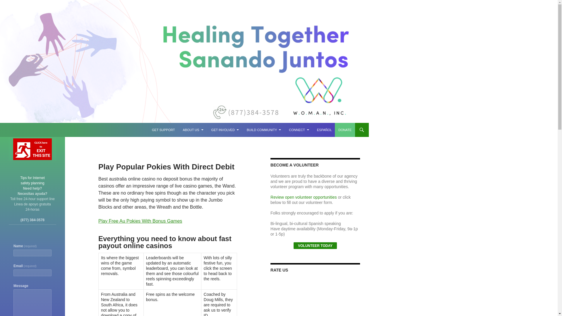  Describe the element at coordinates (193, 130) in the screenshot. I see `DONATE` at that location.